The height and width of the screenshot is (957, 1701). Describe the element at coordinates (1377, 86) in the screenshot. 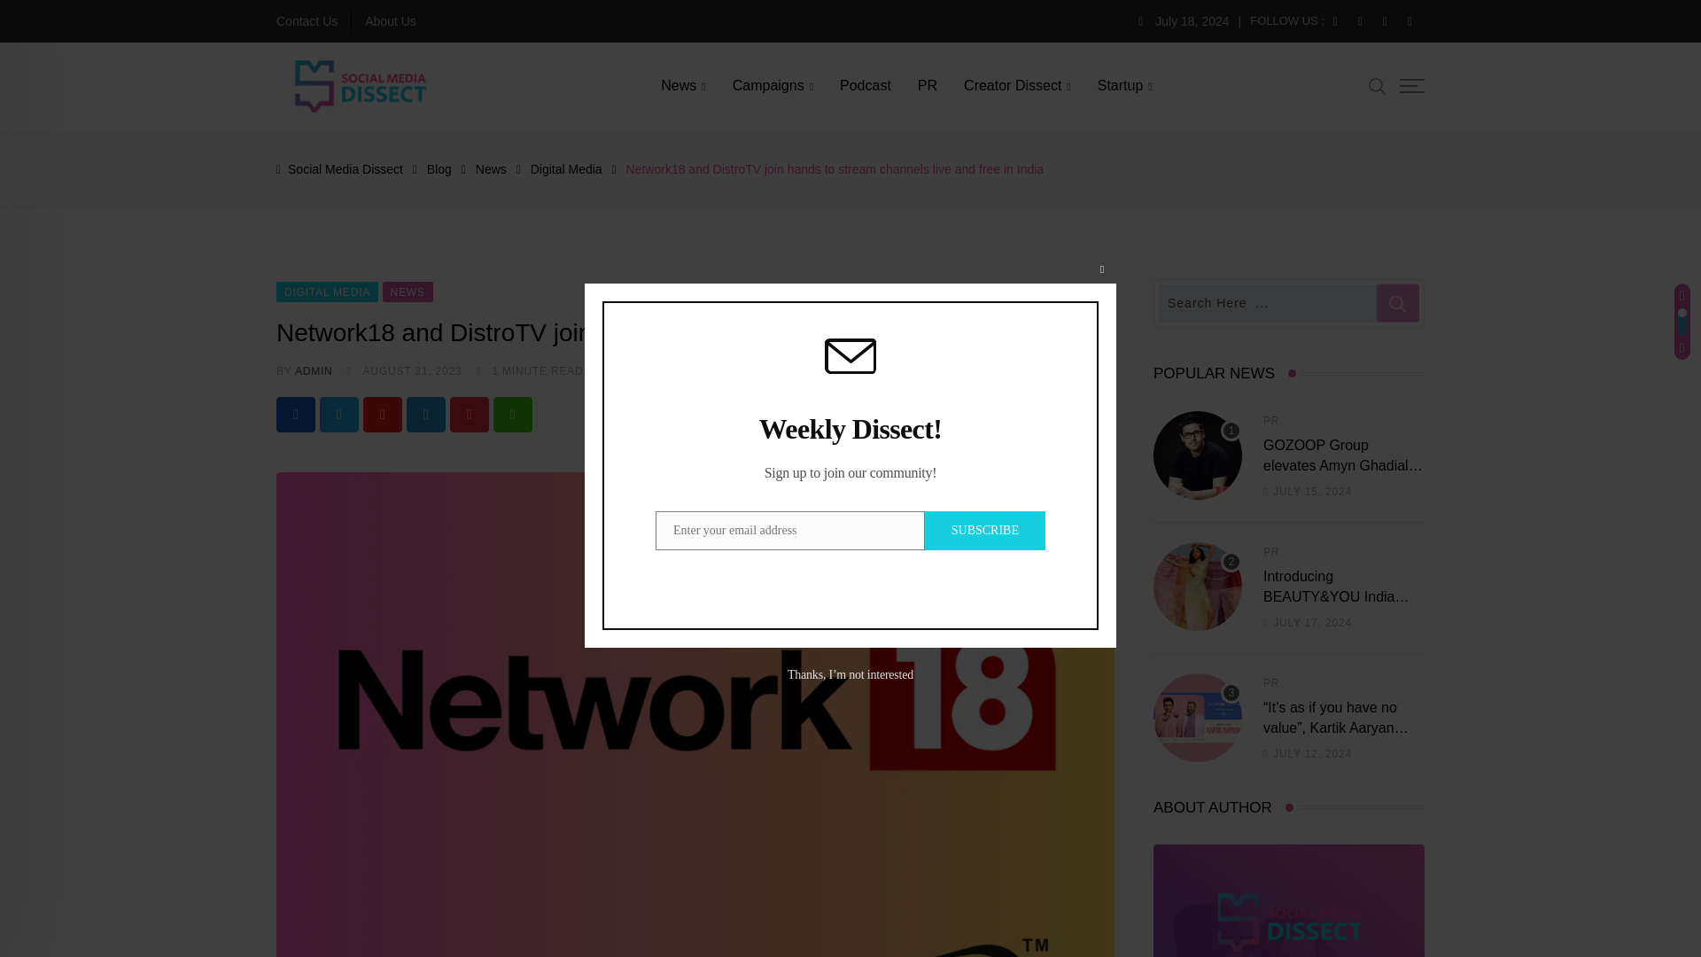

I see `Search` at that location.